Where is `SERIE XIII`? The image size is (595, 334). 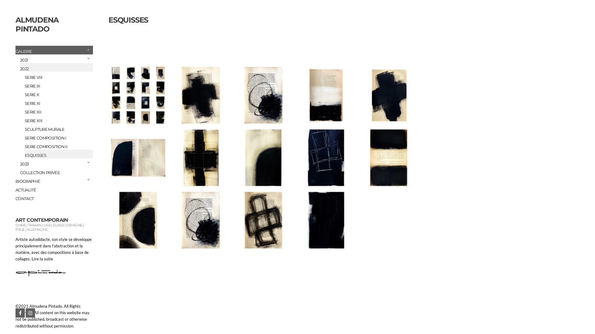
SERIE XIII is located at coordinates (59, 119).